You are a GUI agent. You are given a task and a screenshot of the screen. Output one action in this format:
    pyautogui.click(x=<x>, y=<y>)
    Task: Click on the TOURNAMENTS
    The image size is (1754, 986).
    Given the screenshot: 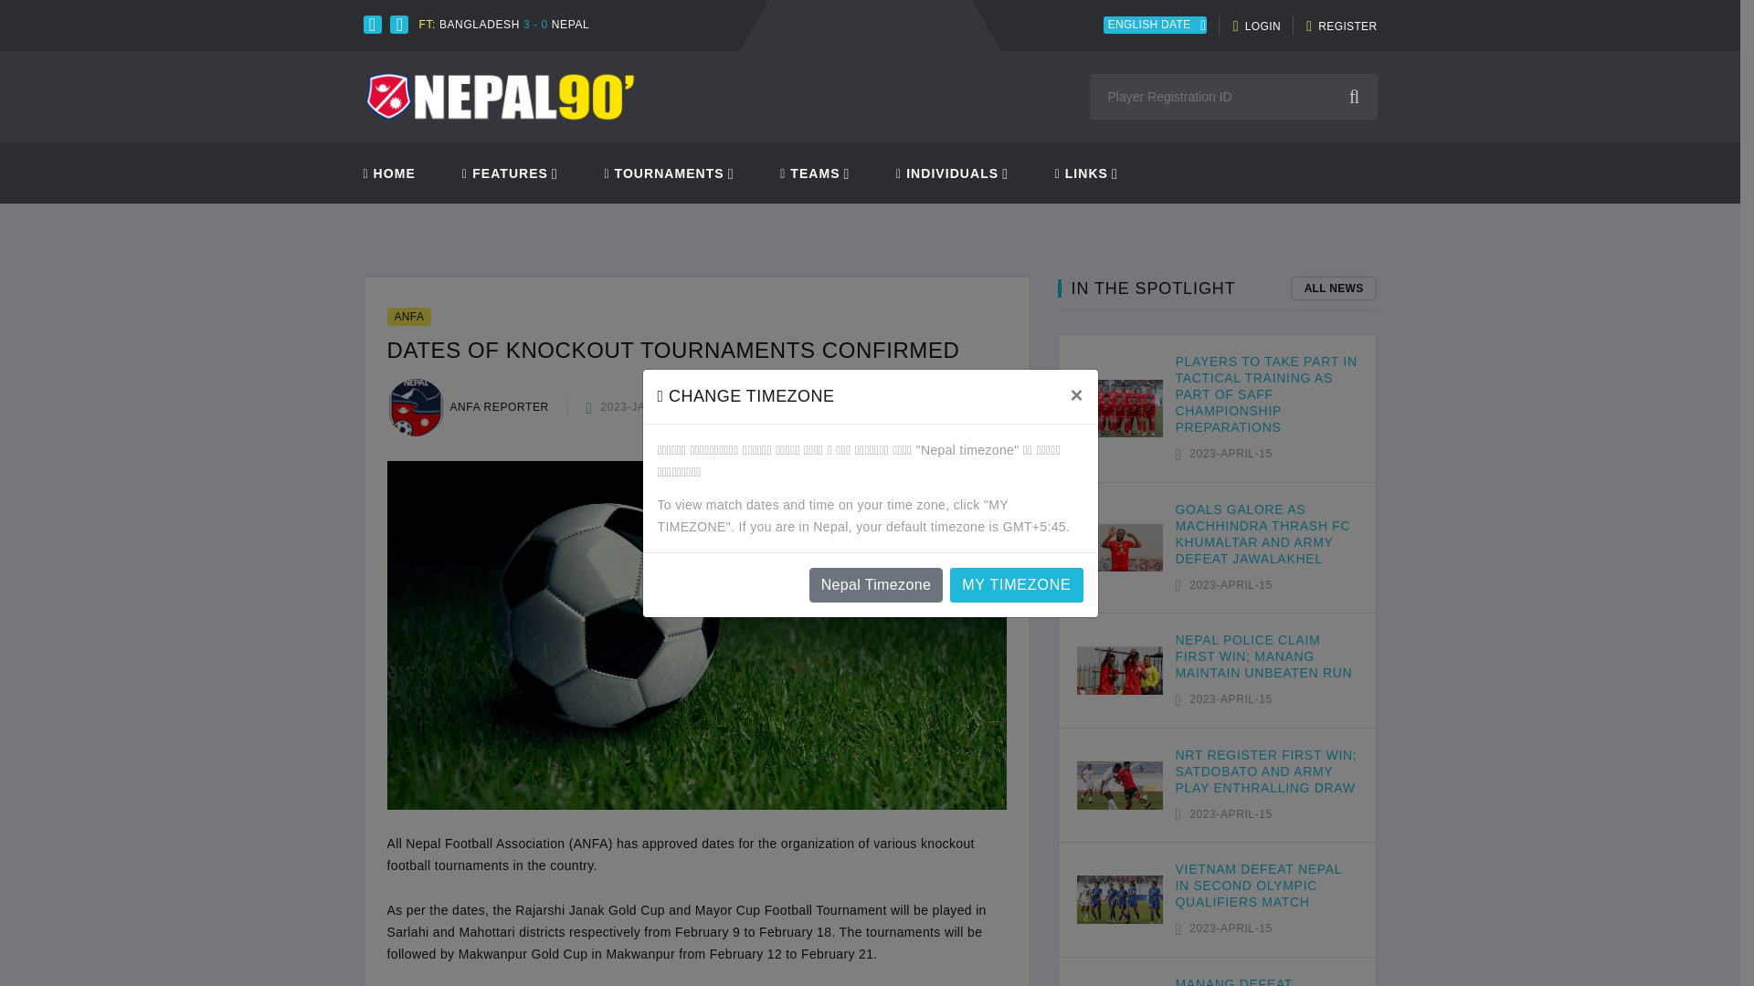 What is the action you would take?
    pyautogui.click(x=663, y=173)
    